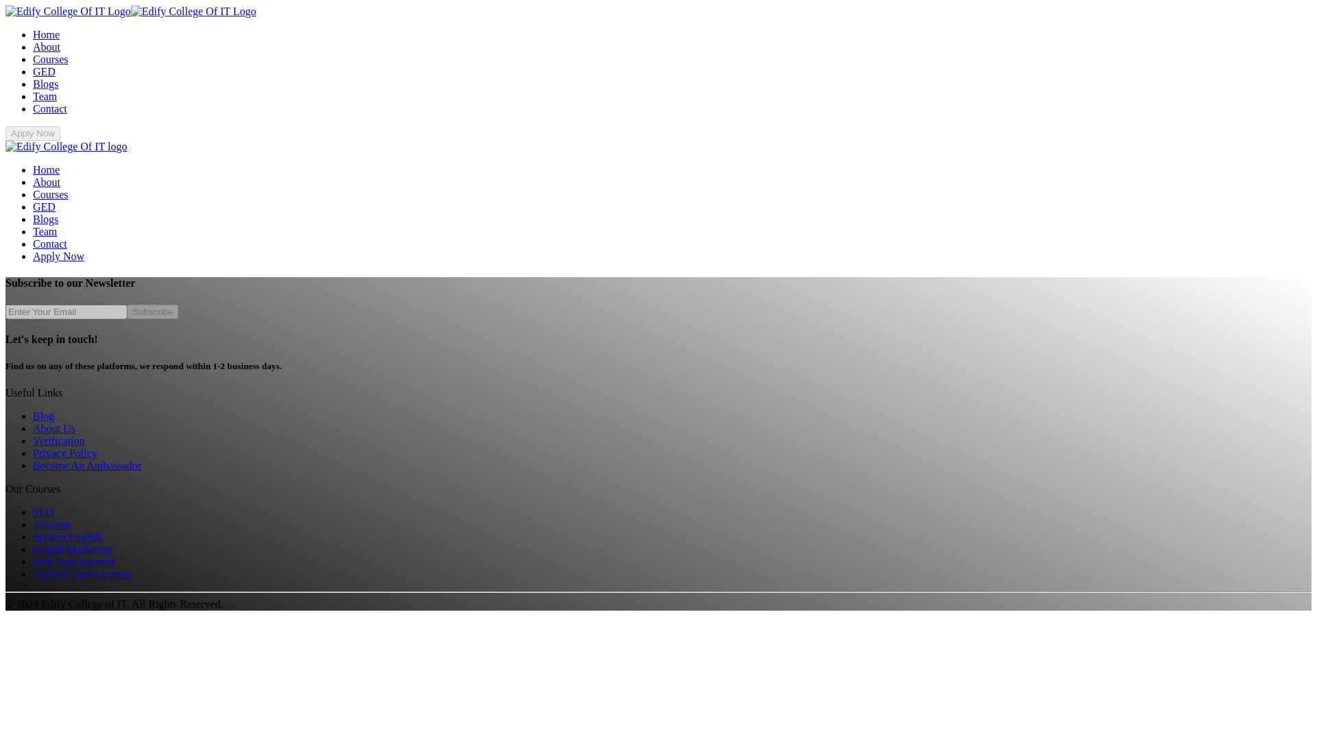 The height and width of the screenshot is (741, 1317). What do you see at coordinates (46, 34) in the screenshot?
I see `Home` at bounding box center [46, 34].